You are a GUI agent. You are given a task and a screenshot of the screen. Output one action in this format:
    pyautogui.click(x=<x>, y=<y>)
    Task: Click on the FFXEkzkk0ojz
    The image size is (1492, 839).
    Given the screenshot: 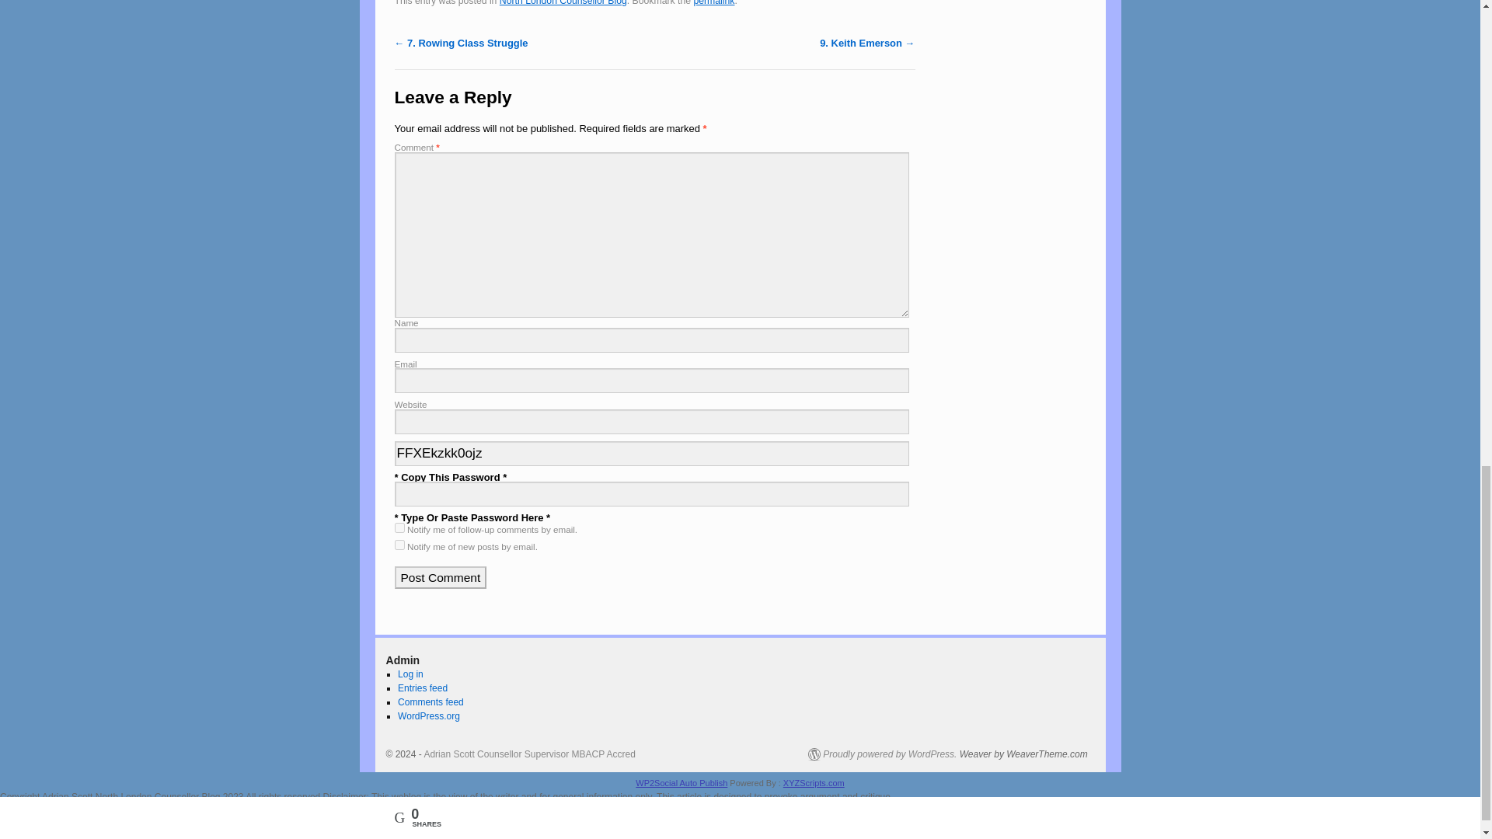 What is the action you would take?
    pyautogui.click(x=653, y=454)
    